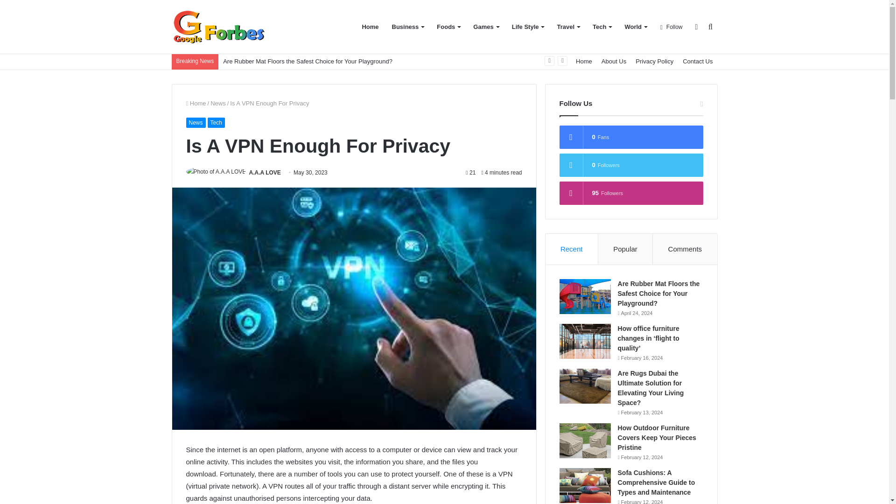 This screenshot has height=504, width=896. Describe the element at coordinates (308, 62) in the screenshot. I see `Are Rubber Mat Floors the Safest Choice for Your Playground?` at that location.